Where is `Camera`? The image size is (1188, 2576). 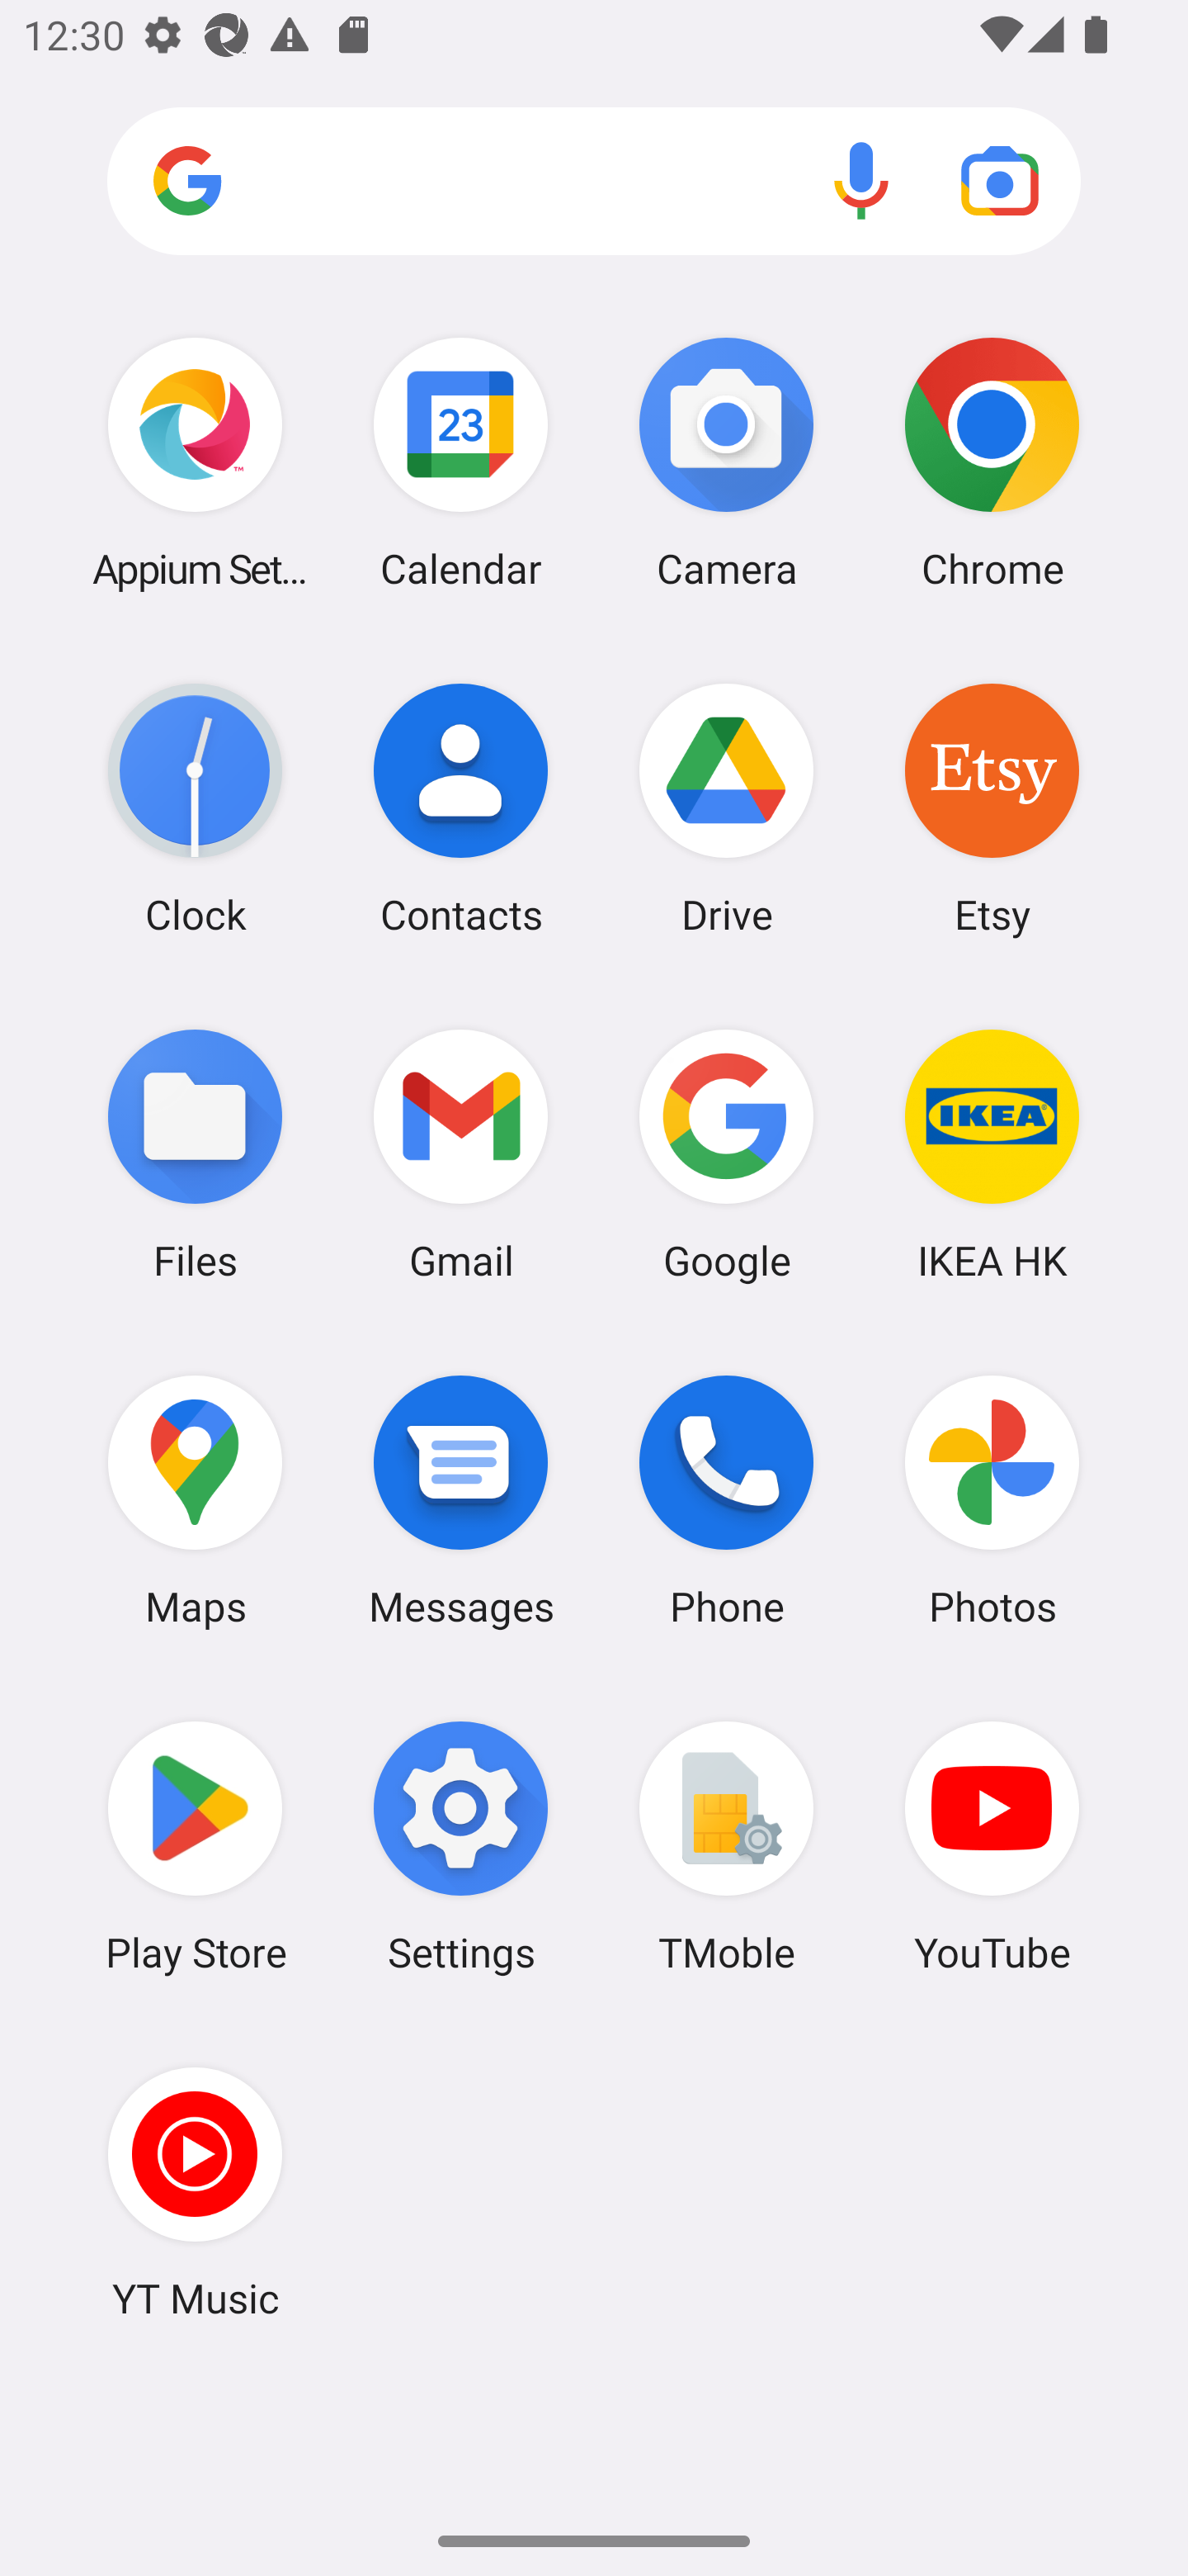
Camera is located at coordinates (727, 462).